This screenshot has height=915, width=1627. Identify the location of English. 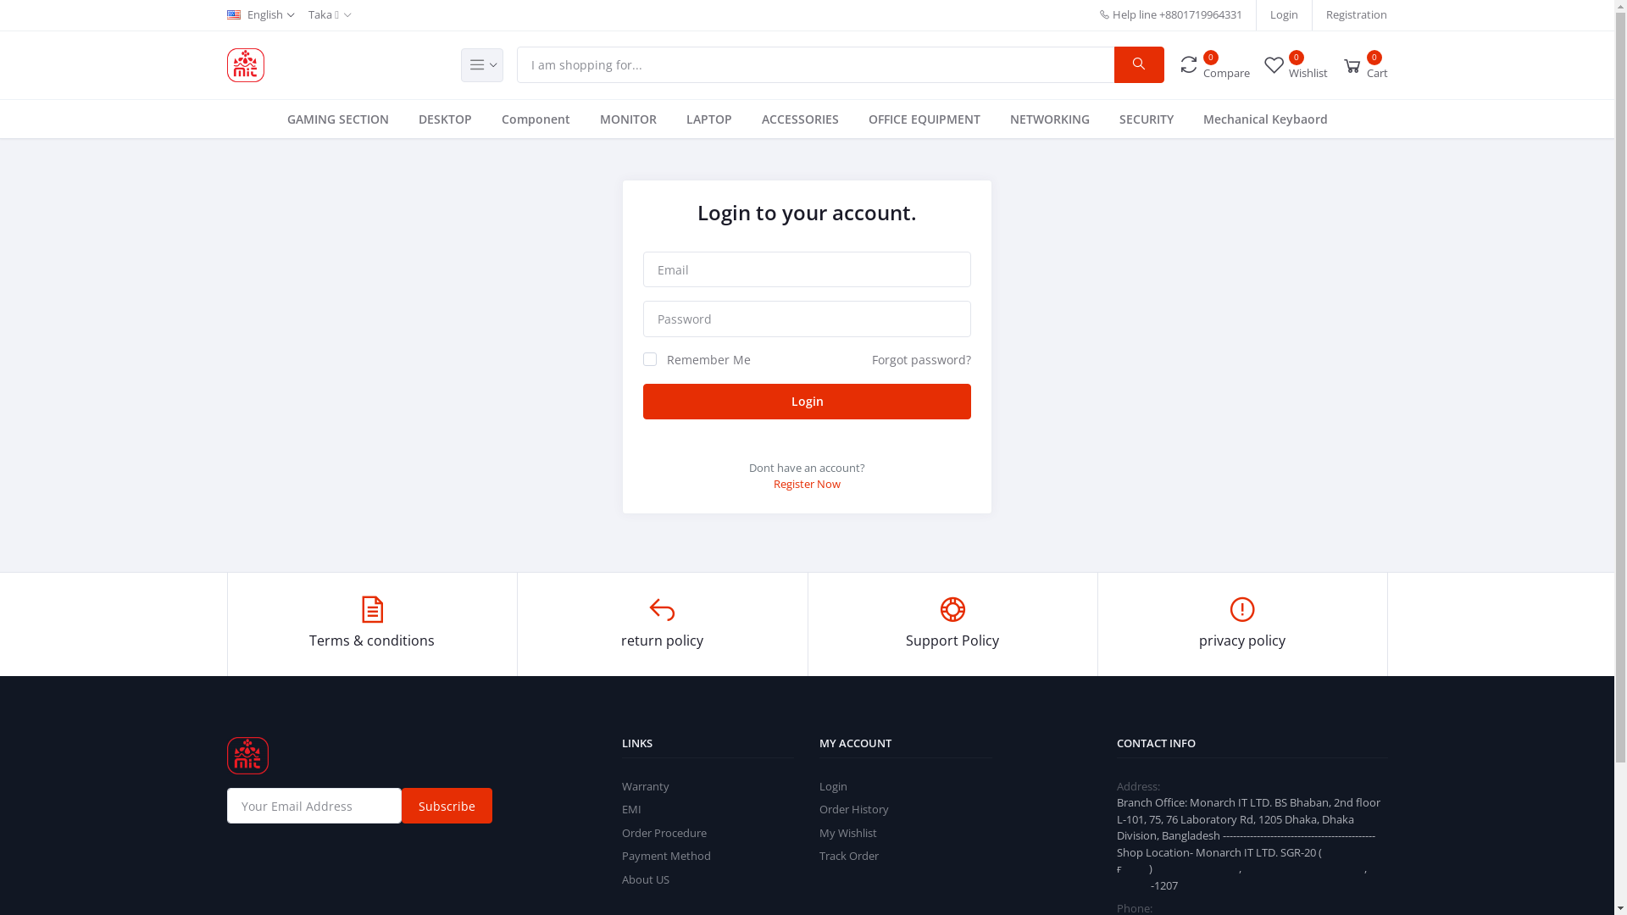
(261, 15).